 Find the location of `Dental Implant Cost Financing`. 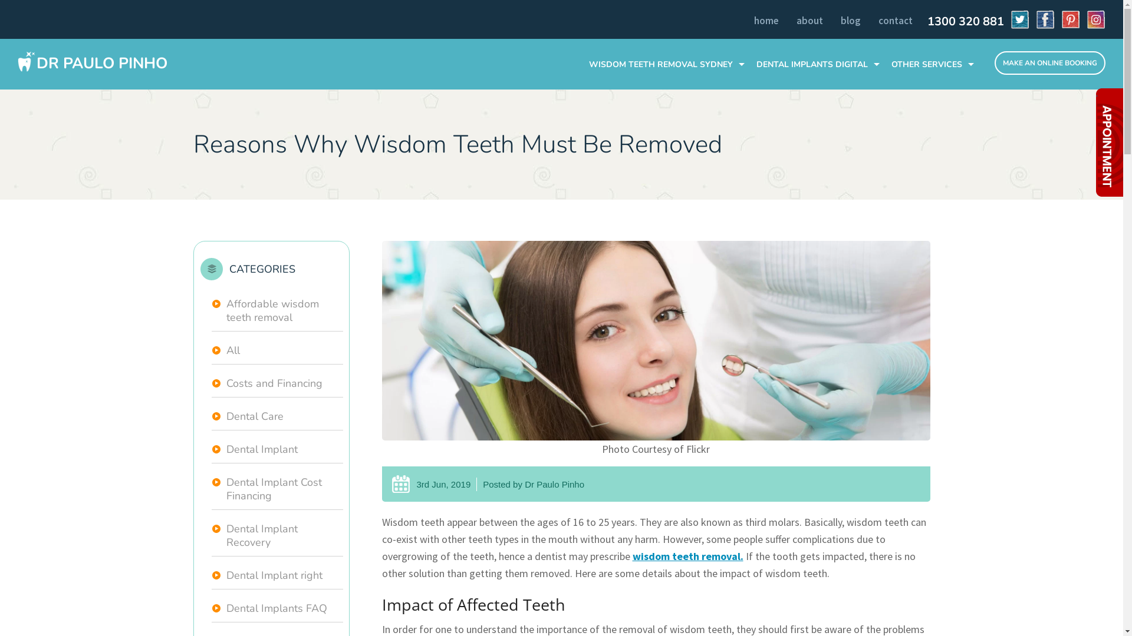

Dental Implant Cost Financing is located at coordinates (277, 490).